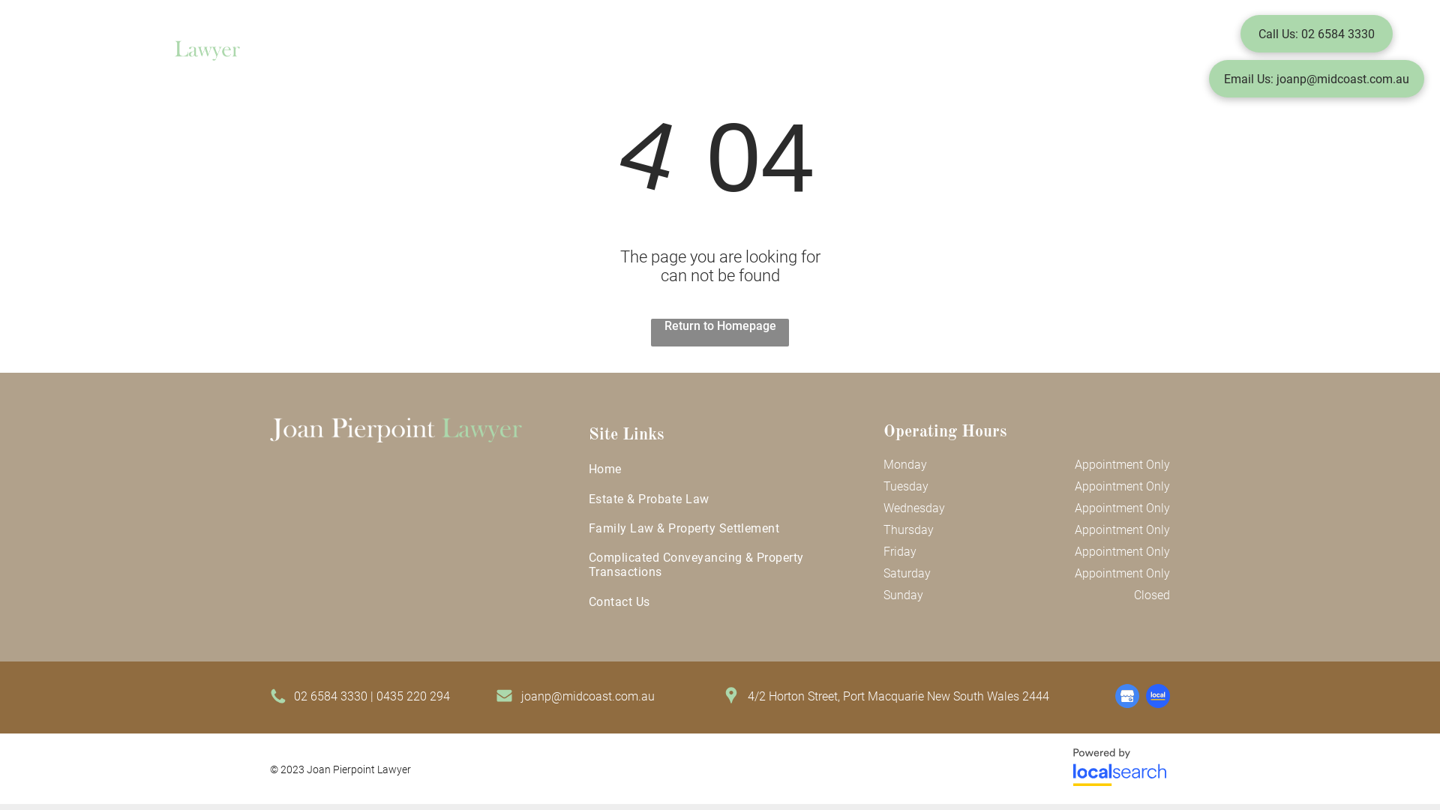 The width and height of the screenshot is (1440, 810). I want to click on Email Icon, so click(504, 695).